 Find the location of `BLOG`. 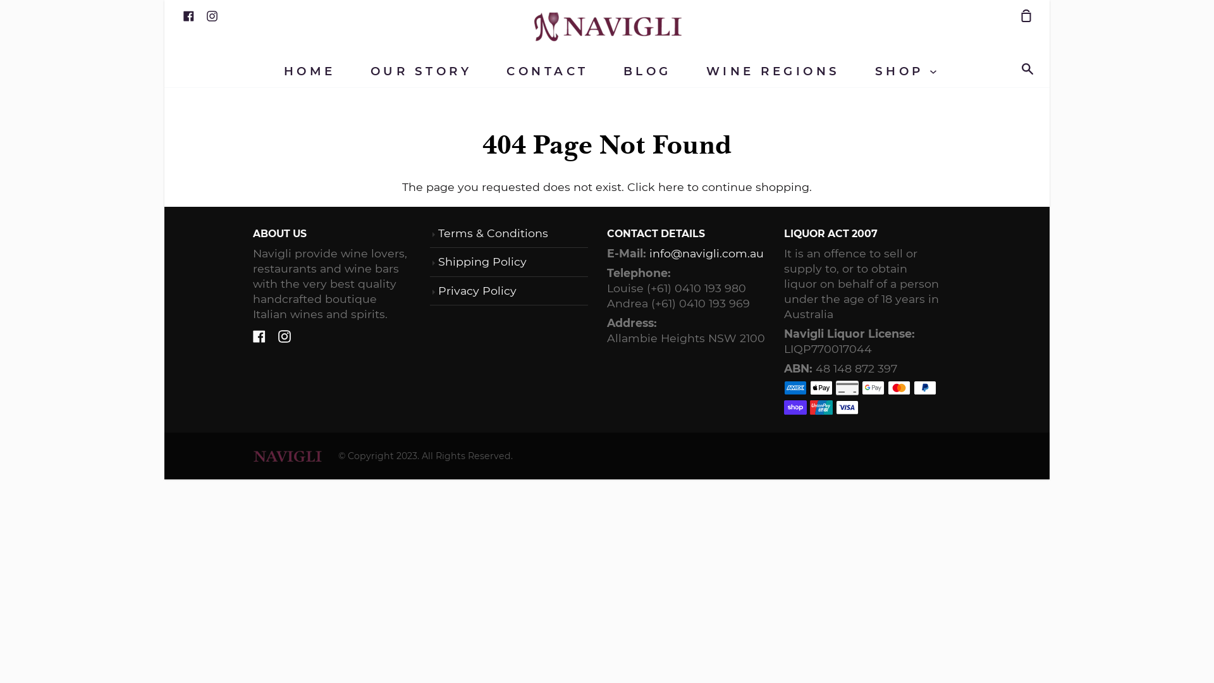

BLOG is located at coordinates (647, 71).